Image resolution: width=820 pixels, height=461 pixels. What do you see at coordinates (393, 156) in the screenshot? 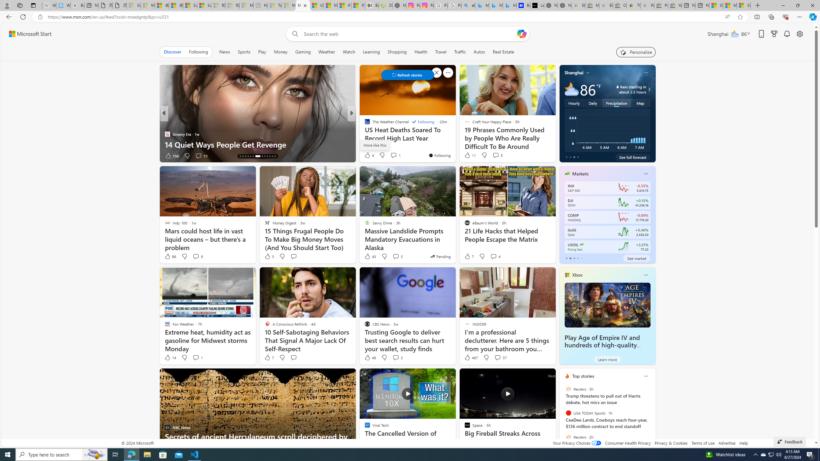
I see `View comments 2 Comment` at bounding box center [393, 156].